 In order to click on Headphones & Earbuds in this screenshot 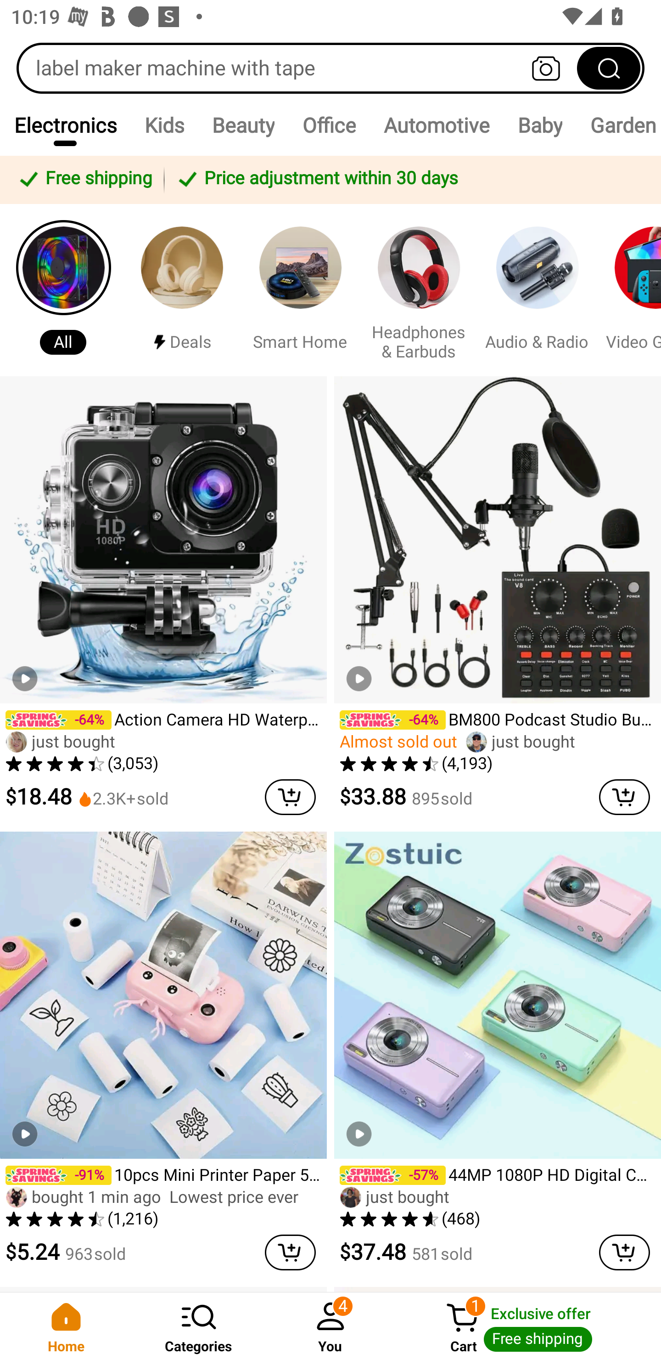, I will do `click(418, 289)`.